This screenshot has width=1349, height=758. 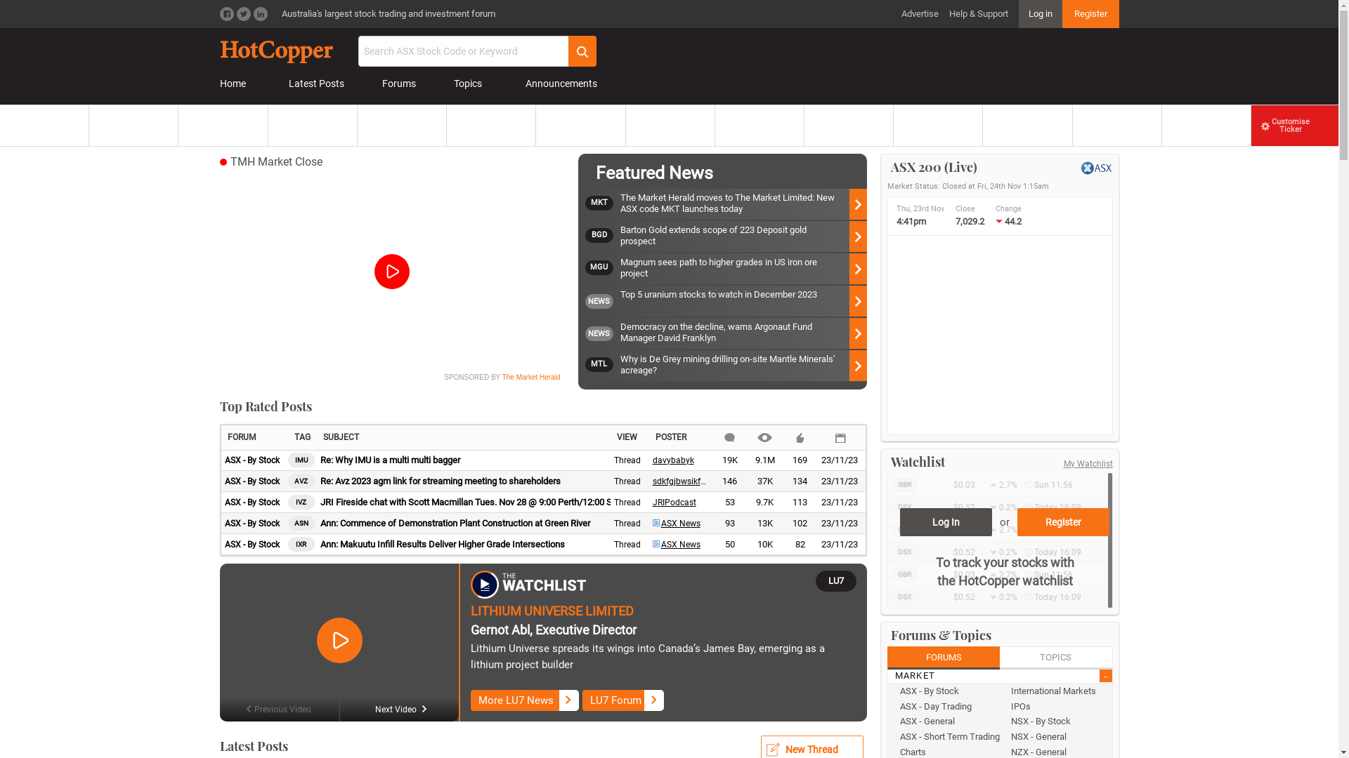 I want to click on Thread, so click(x=627, y=545).